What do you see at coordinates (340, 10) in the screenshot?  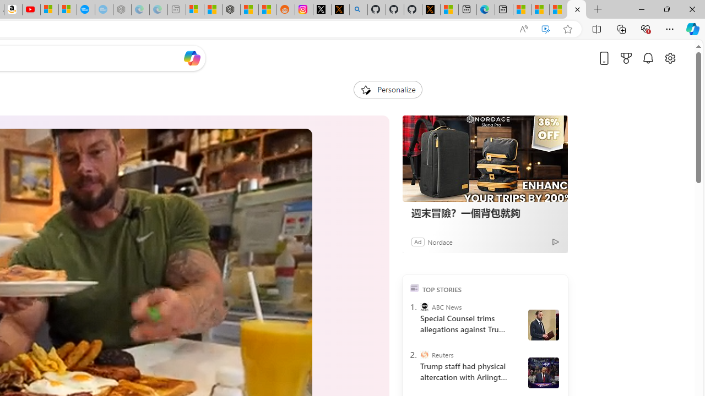 I see `help.x.com | 524: A timeout occurred` at bounding box center [340, 10].